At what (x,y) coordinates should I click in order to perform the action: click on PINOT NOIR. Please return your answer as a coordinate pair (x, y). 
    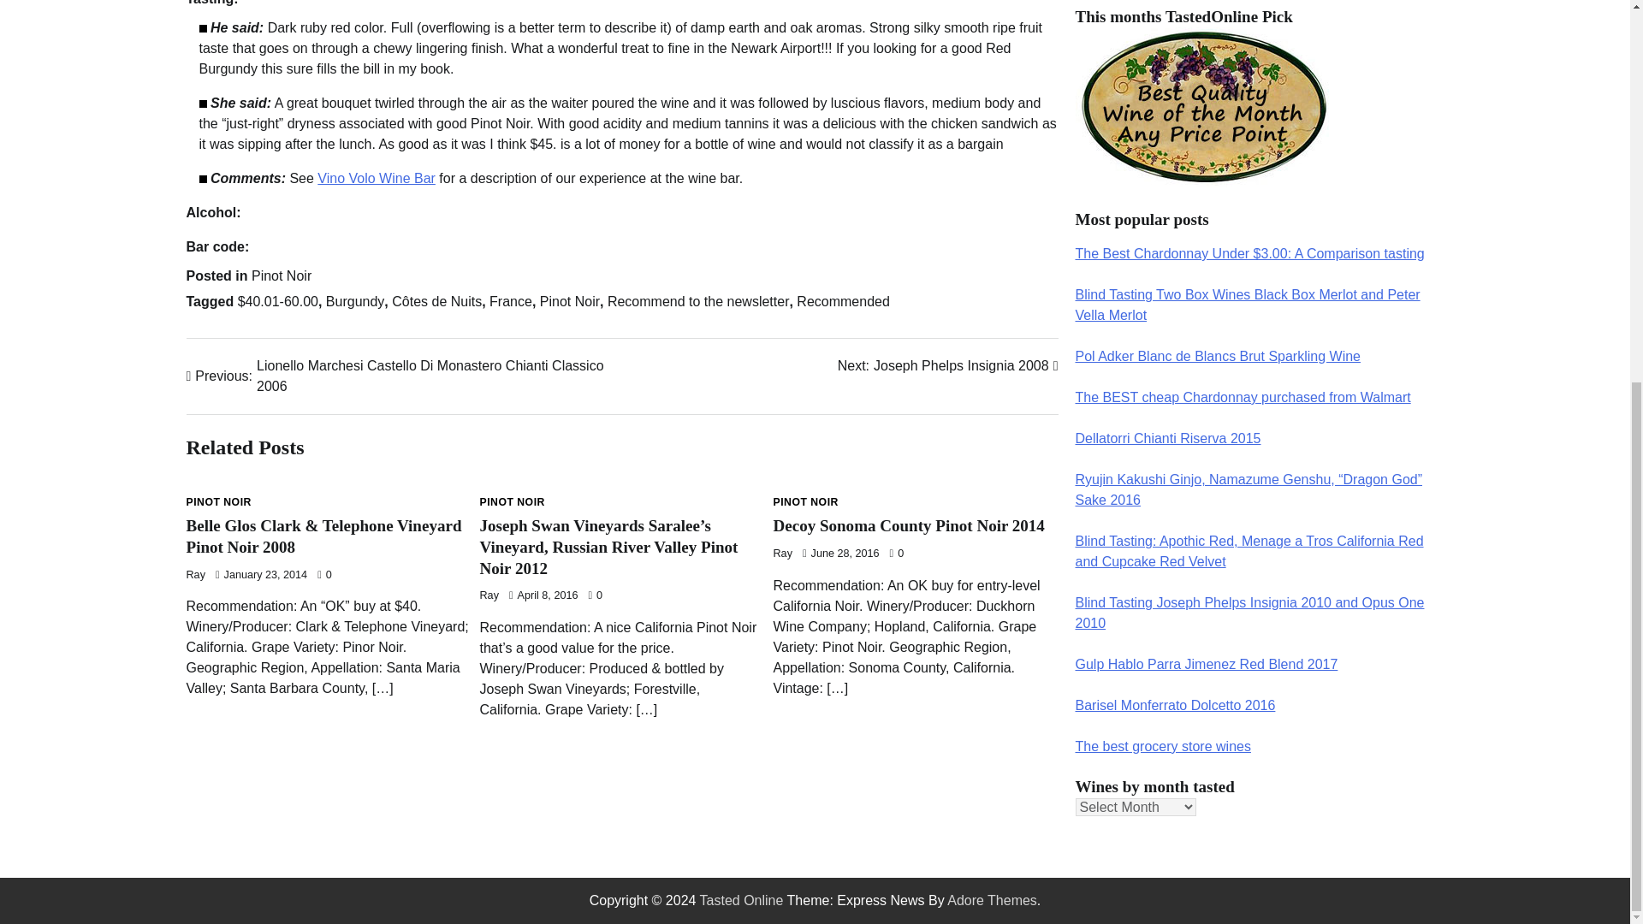
    Looking at the image, I should click on (512, 501).